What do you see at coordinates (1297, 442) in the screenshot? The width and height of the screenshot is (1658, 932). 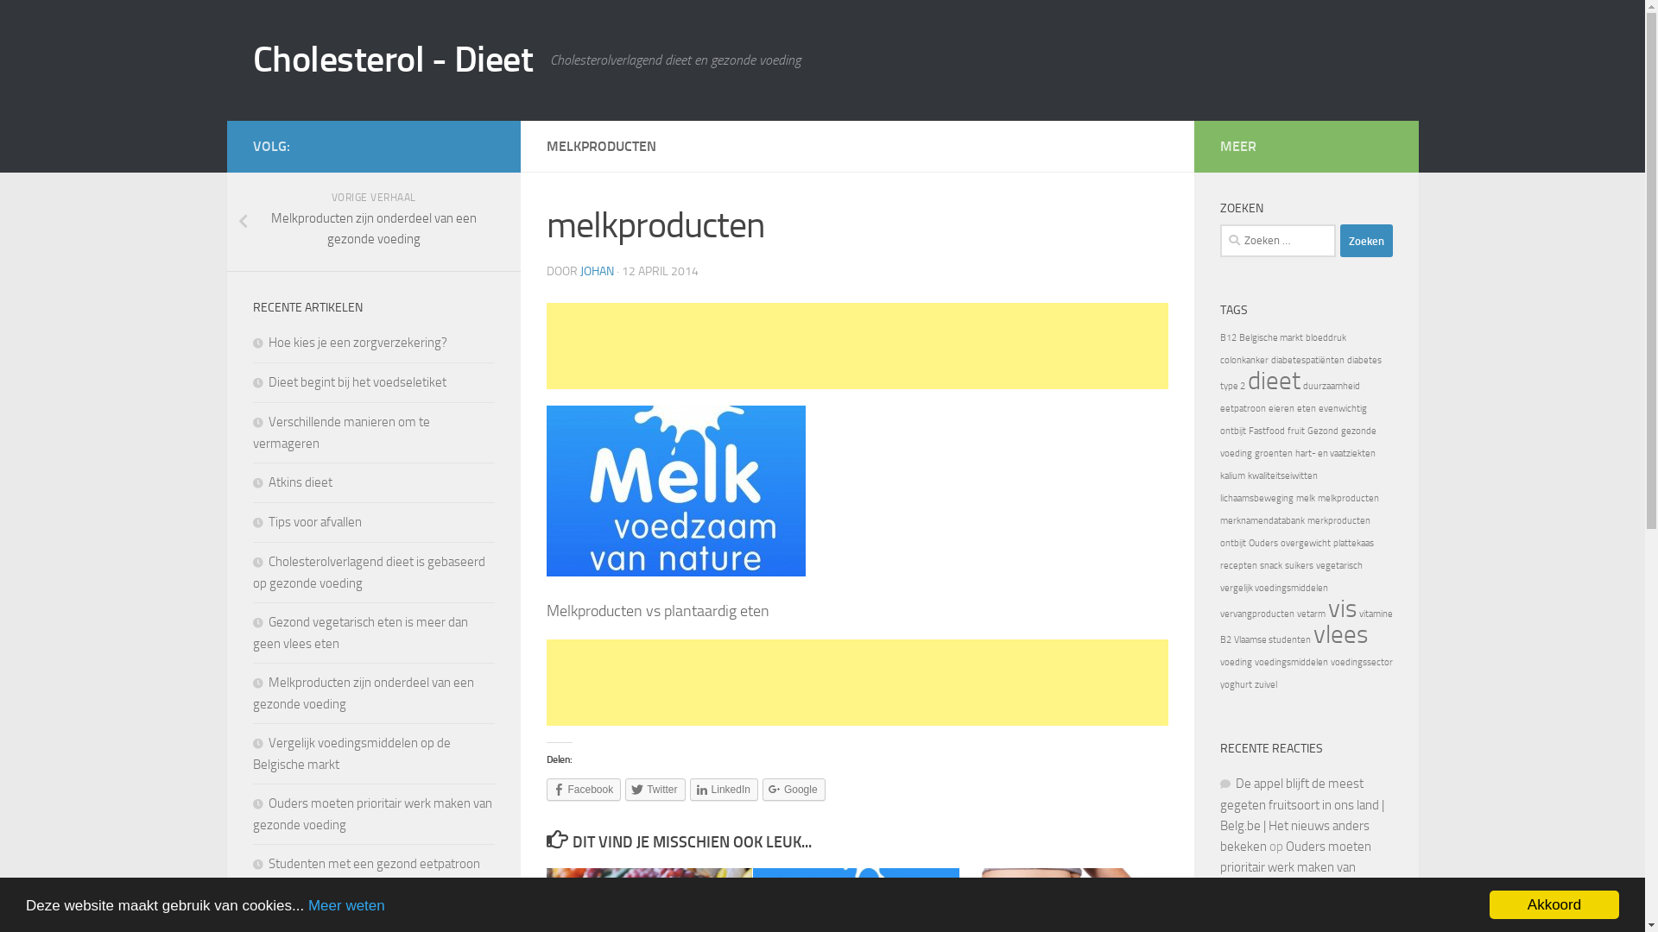 I see `gezonde voeding` at bounding box center [1297, 442].